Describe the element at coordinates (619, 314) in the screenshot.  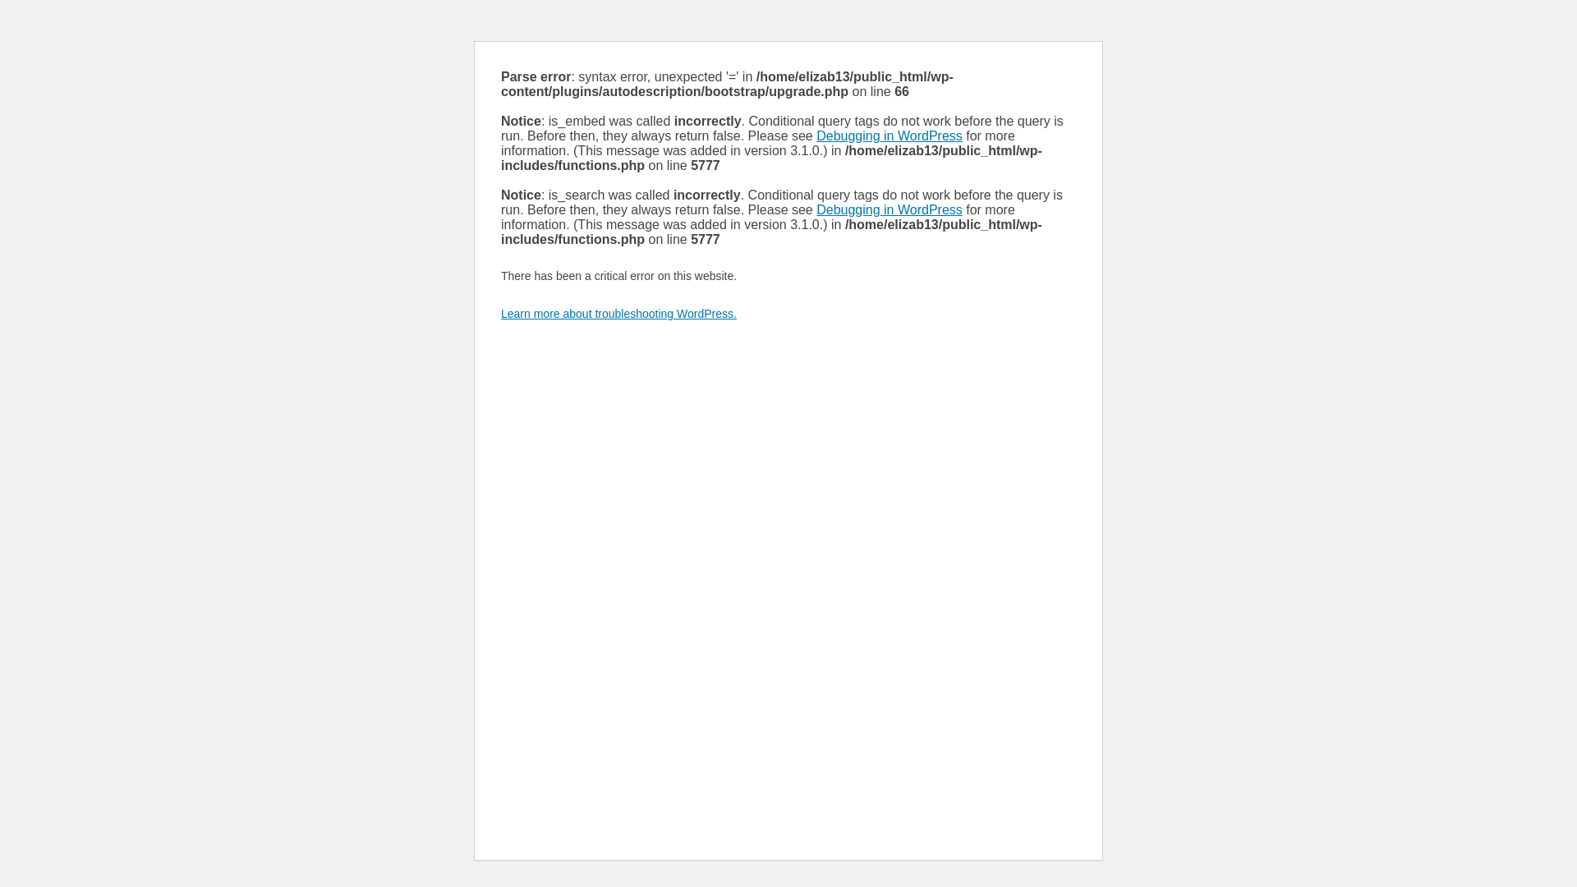
I see `Learn more about troubleshooting WordPress.` at that location.